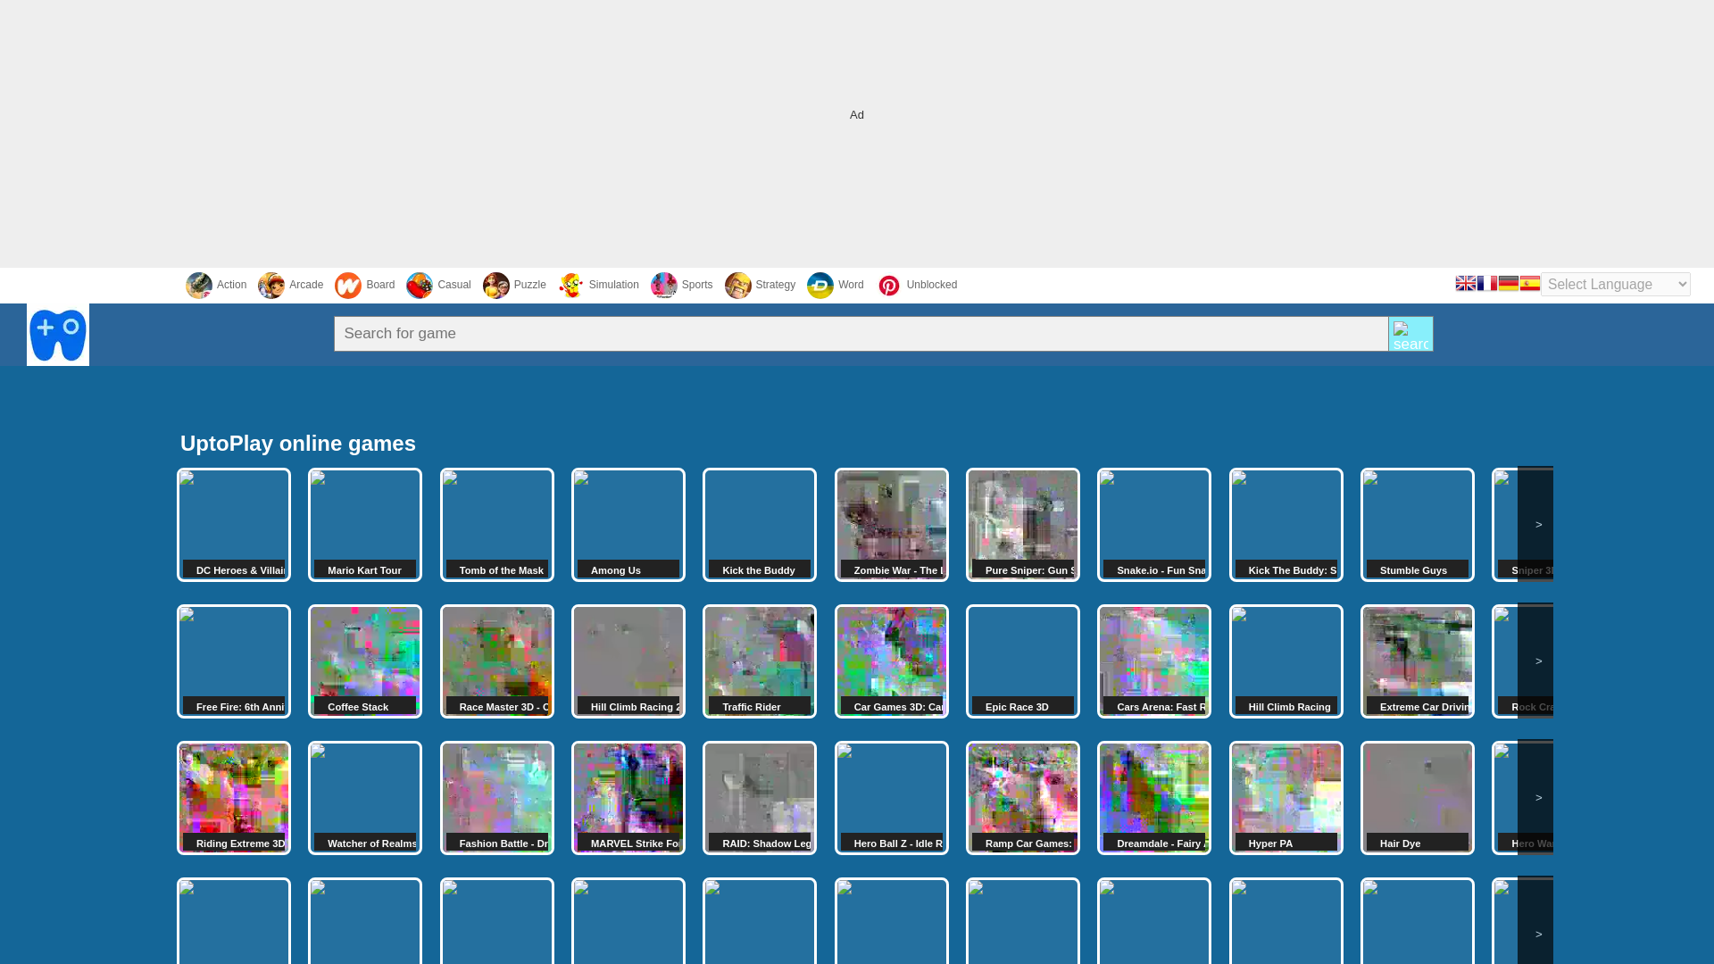 The width and height of the screenshot is (1714, 964). I want to click on Stumble Guys, so click(1418, 525).